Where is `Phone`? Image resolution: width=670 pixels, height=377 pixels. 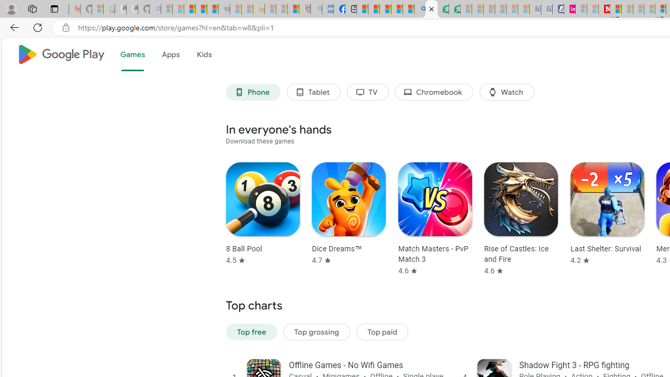 Phone is located at coordinates (253, 92).